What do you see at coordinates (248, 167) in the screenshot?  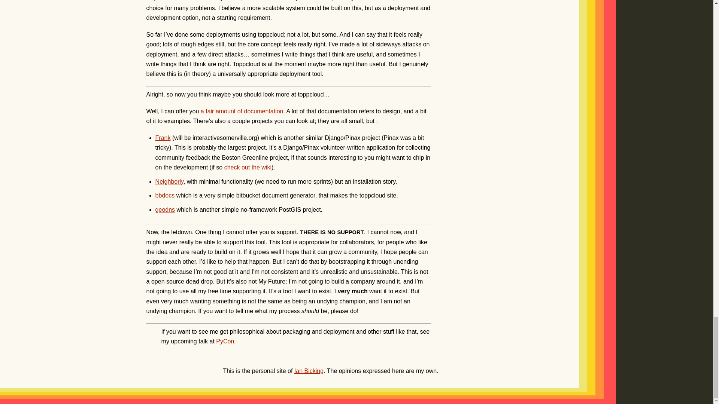 I see `check out the wiki` at bounding box center [248, 167].